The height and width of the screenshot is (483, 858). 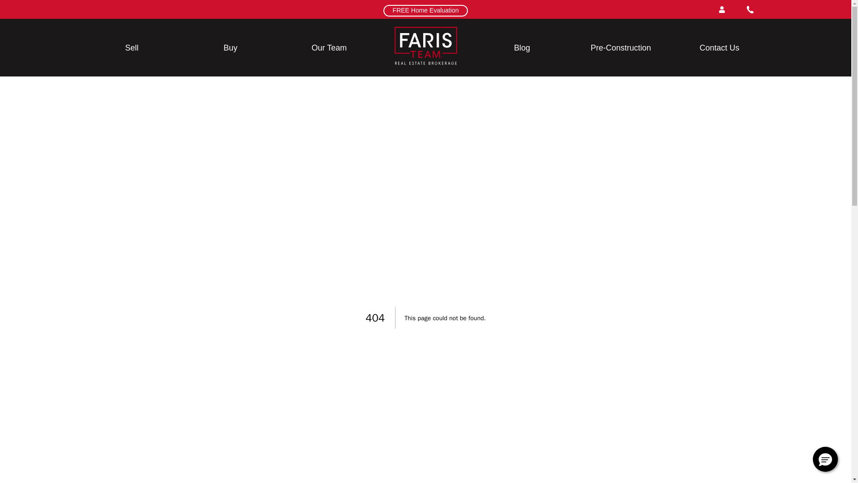 What do you see at coordinates (621, 47) in the screenshot?
I see `Pre-Construction` at bounding box center [621, 47].